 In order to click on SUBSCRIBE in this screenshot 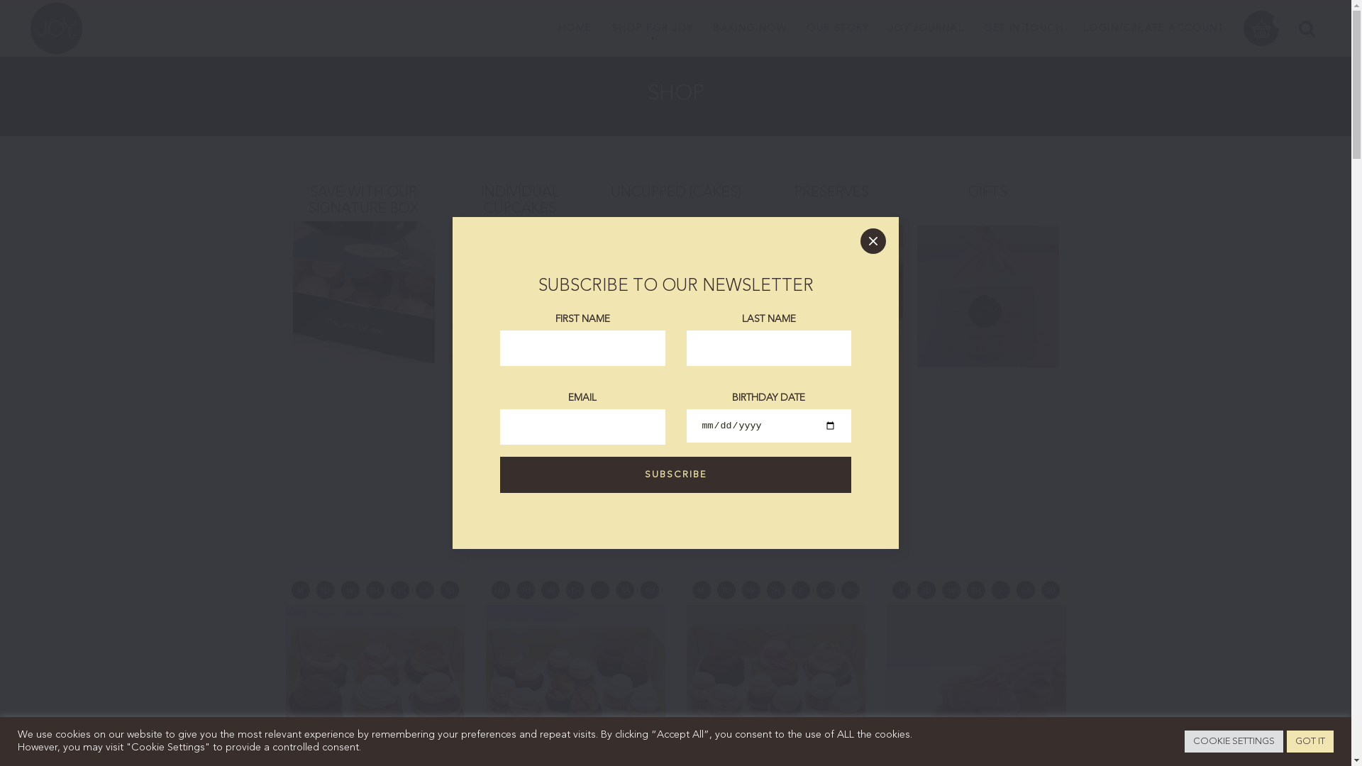, I will do `click(675, 475)`.